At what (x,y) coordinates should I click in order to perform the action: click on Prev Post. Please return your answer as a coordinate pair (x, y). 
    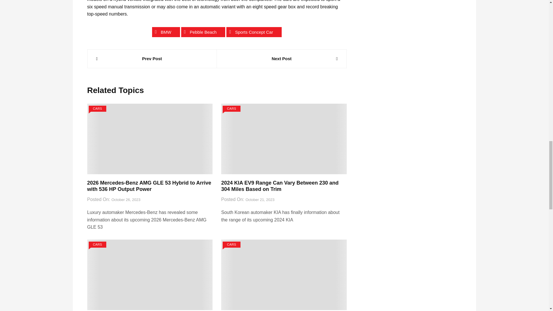
    Looking at the image, I should click on (152, 59).